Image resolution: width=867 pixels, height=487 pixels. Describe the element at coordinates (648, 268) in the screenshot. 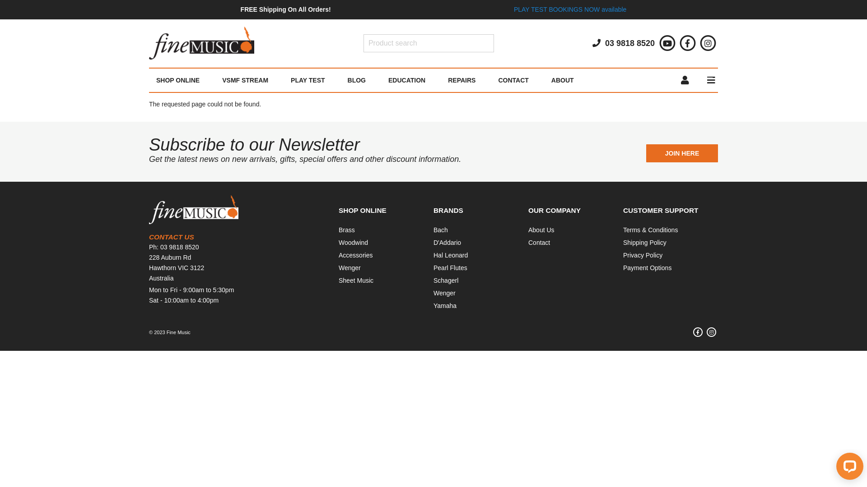

I see `Payment Options` at that location.